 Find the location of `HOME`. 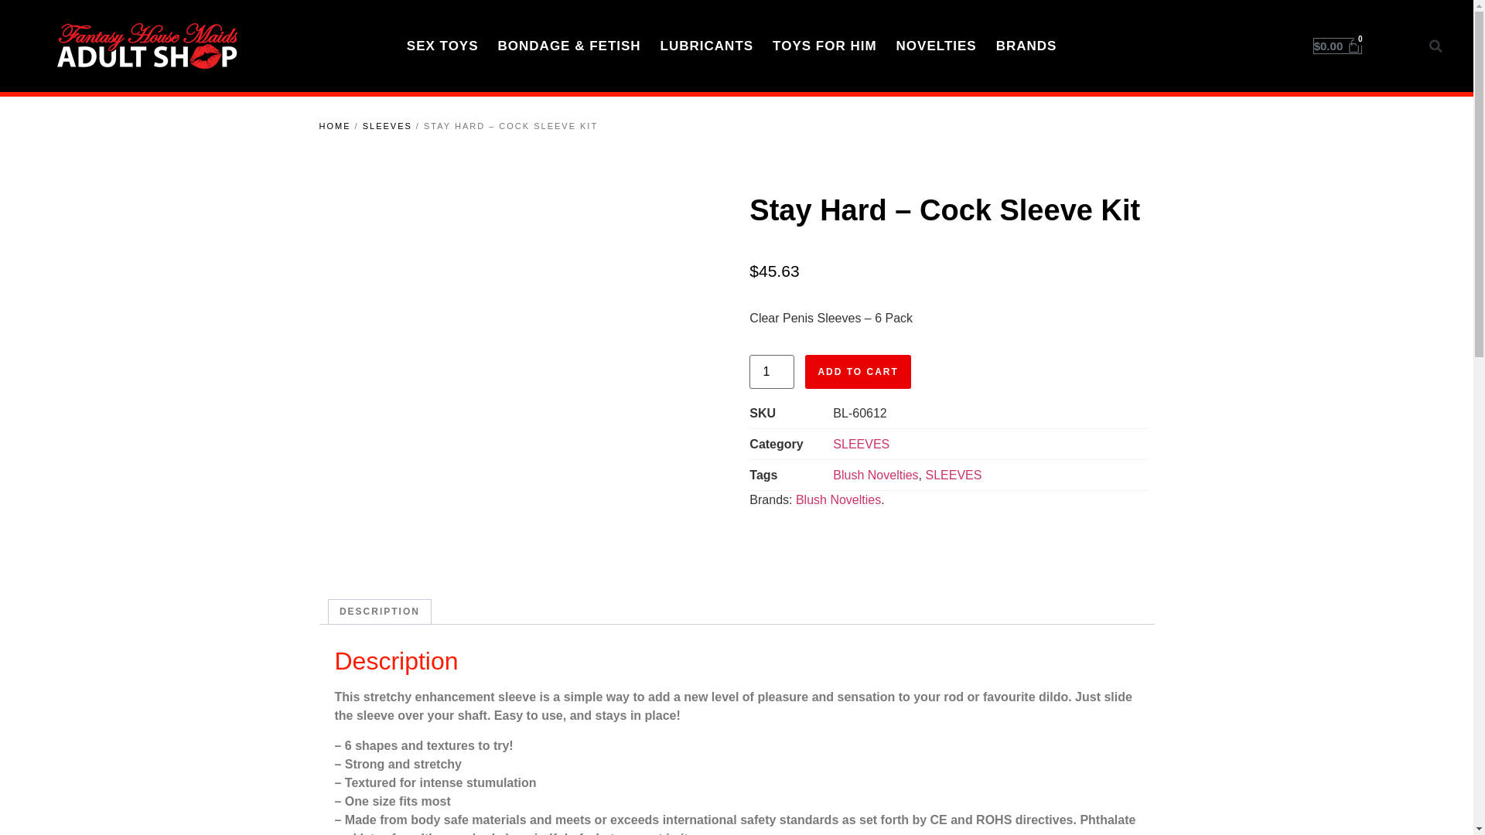

HOME is located at coordinates (334, 126).